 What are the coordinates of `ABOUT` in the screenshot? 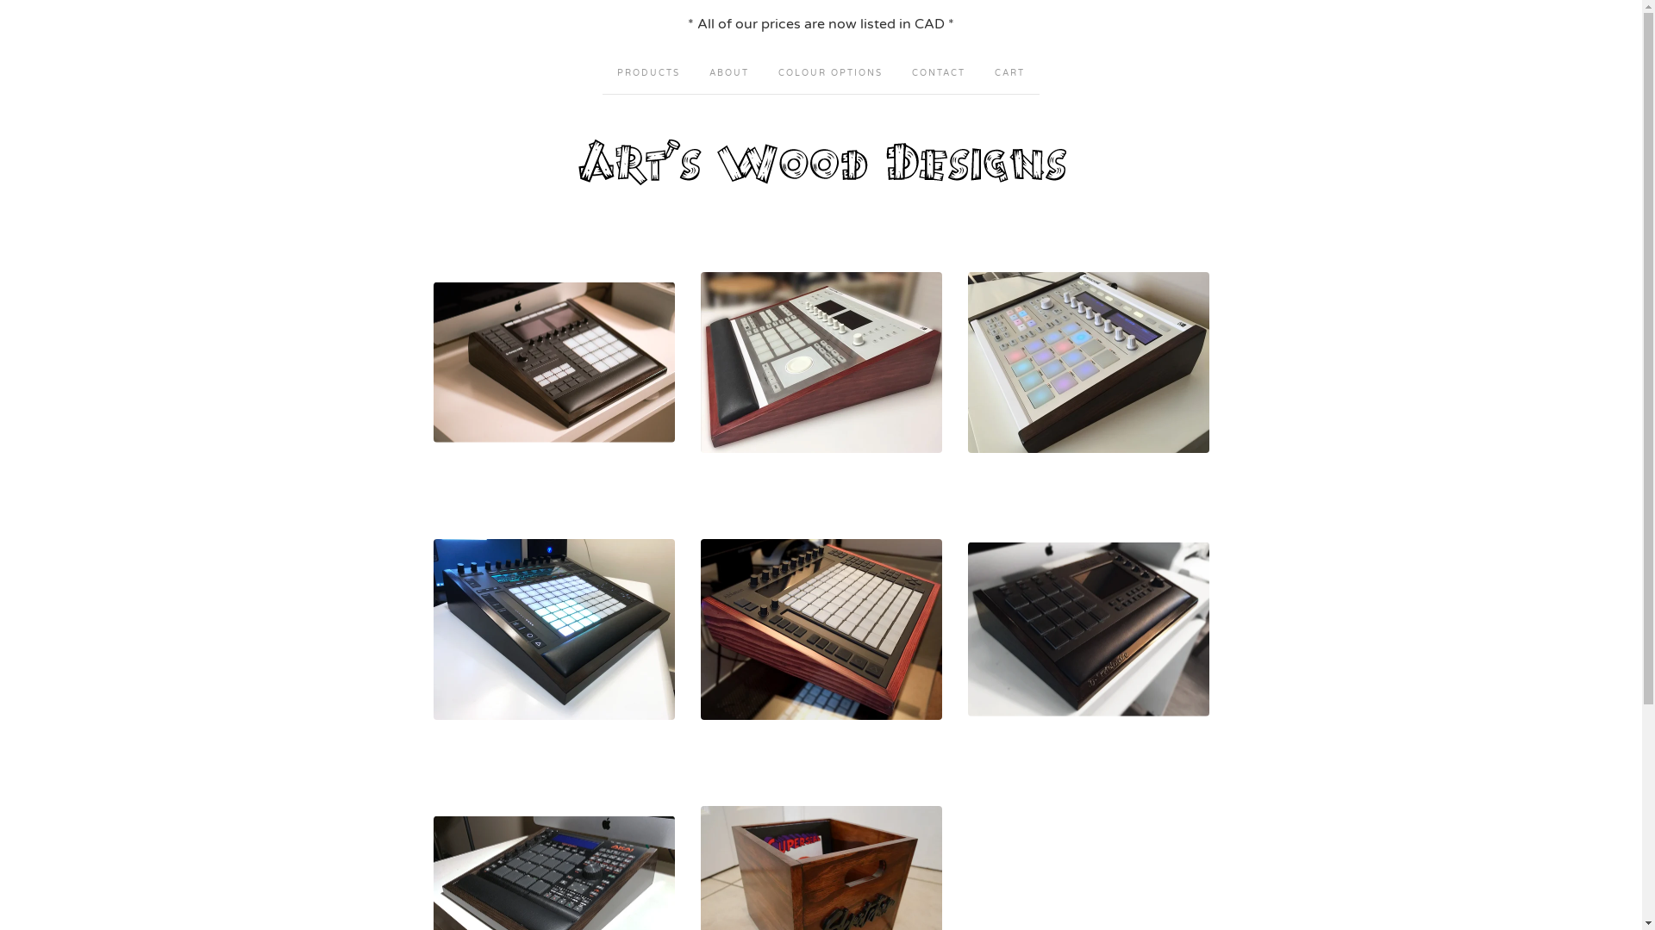 It's located at (729, 71).